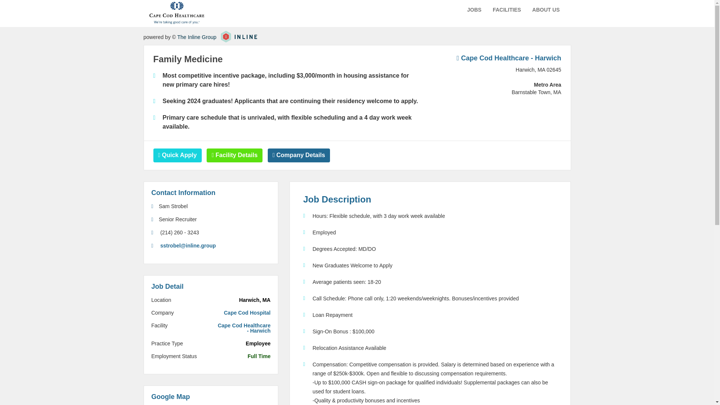  Describe the element at coordinates (243, 328) in the screenshot. I see `Cape Cod Healthcare - Harwich` at that location.